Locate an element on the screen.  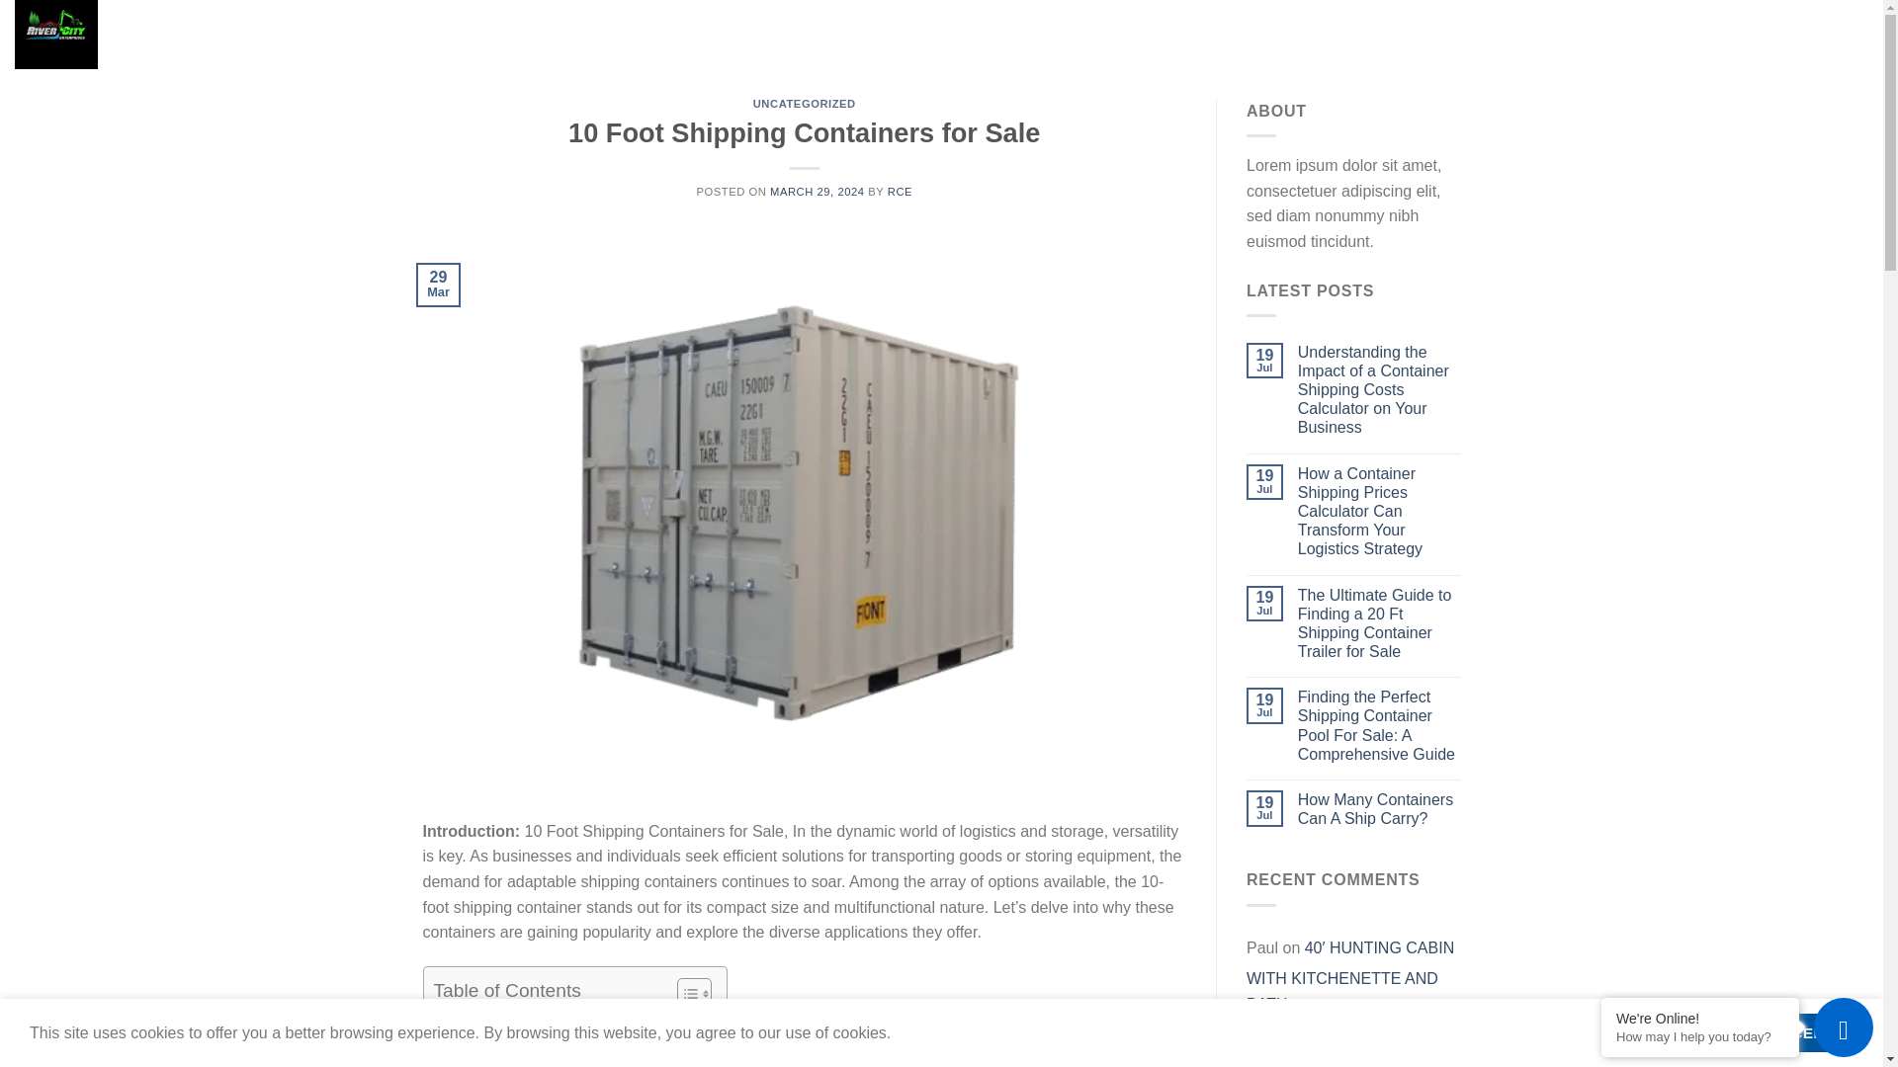
MENU is located at coordinates (348, 34).